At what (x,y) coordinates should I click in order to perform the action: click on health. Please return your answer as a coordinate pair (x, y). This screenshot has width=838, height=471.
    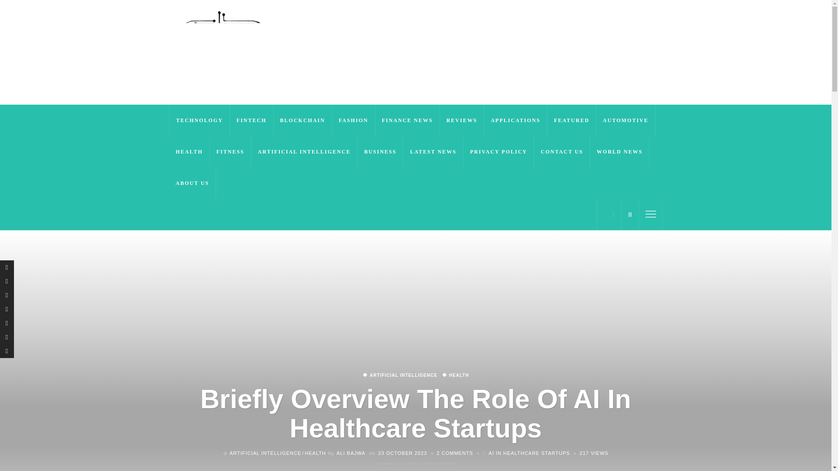
    Looking at the image, I should click on (455, 375).